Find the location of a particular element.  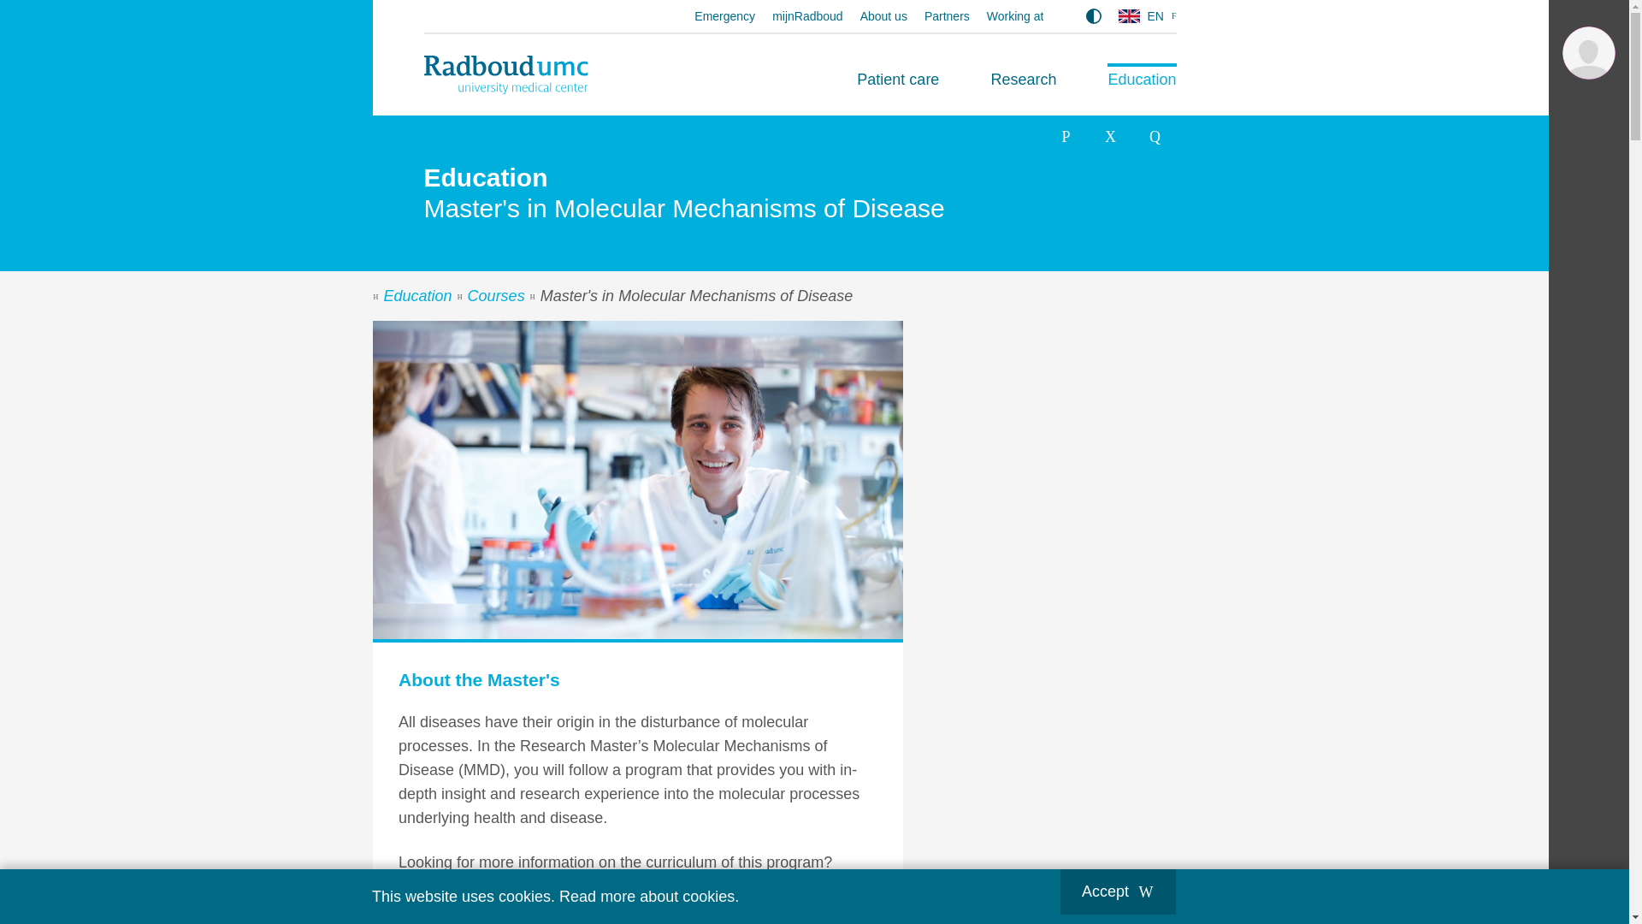

Patient care is located at coordinates (898, 79).